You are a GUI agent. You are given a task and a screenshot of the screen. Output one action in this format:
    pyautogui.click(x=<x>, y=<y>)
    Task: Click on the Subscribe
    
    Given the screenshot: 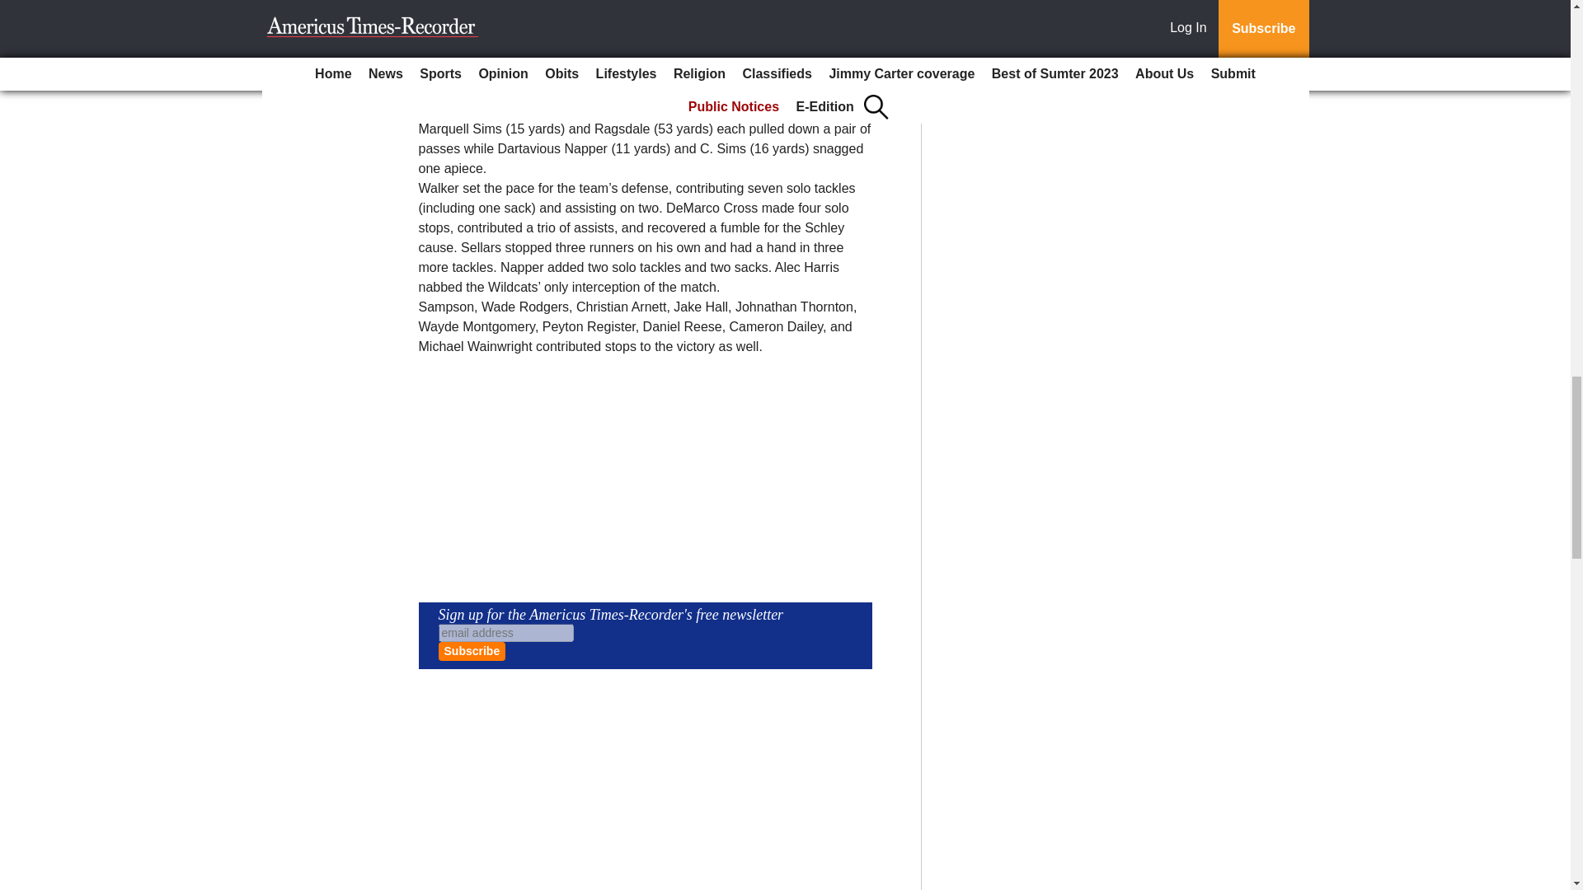 What is the action you would take?
    pyautogui.click(x=472, y=651)
    